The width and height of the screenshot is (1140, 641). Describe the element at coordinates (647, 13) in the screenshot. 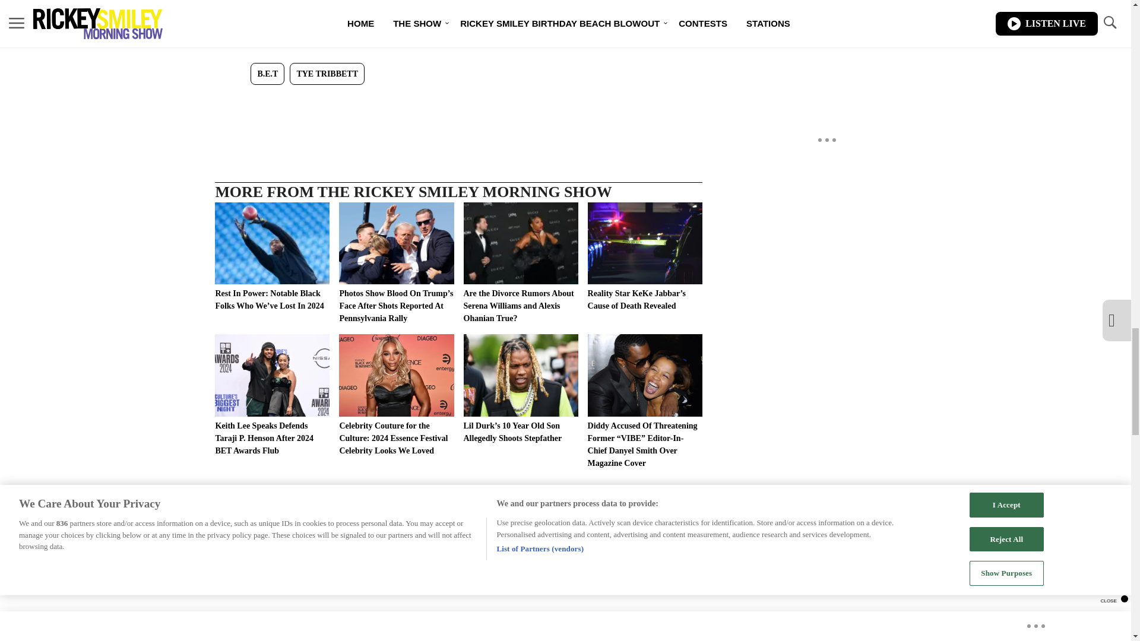

I see `stuffflypeoplelike.com` at that location.